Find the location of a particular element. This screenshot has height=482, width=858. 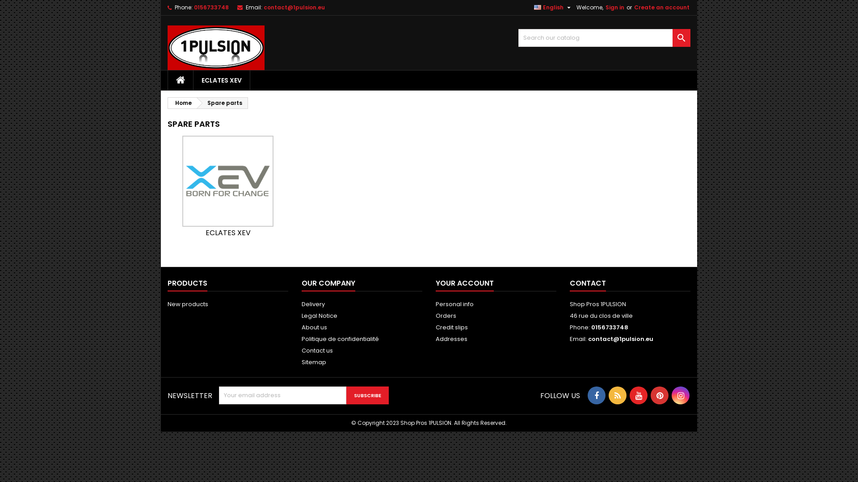

CONTACT is located at coordinates (588, 284).